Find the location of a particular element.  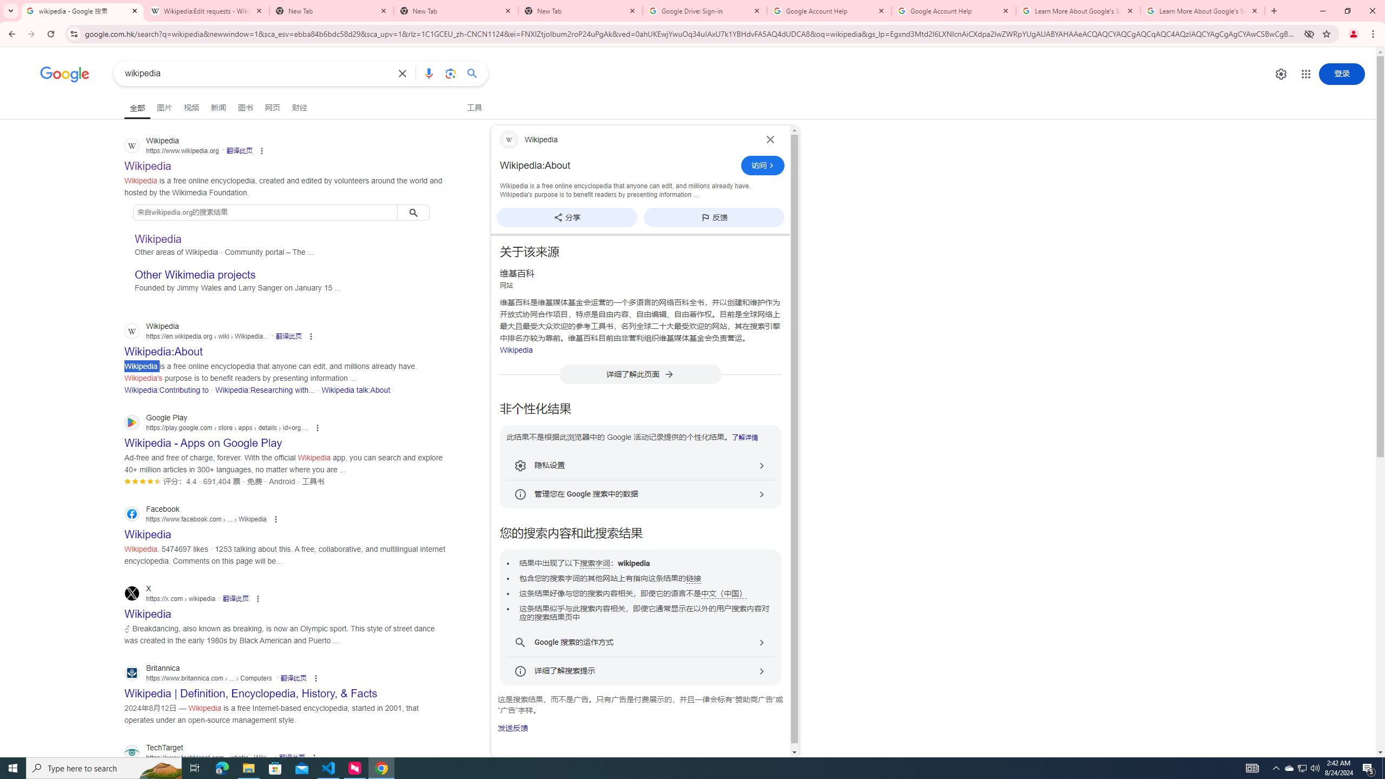

Wikipedia:Edit requests - Wikipedia is located at coordinates (207, 11).